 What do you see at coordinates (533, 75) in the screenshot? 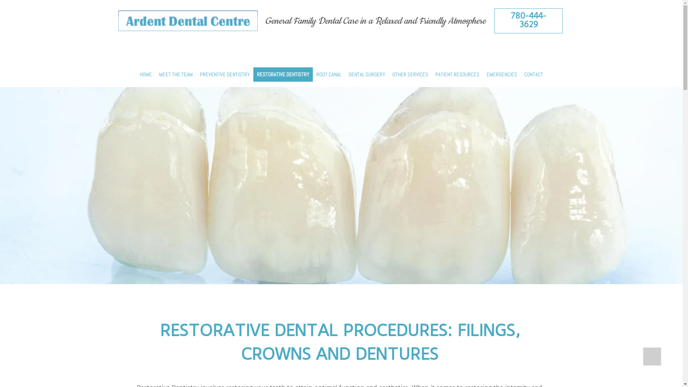
I see `CONTACT` at bounding box center [533, 75].